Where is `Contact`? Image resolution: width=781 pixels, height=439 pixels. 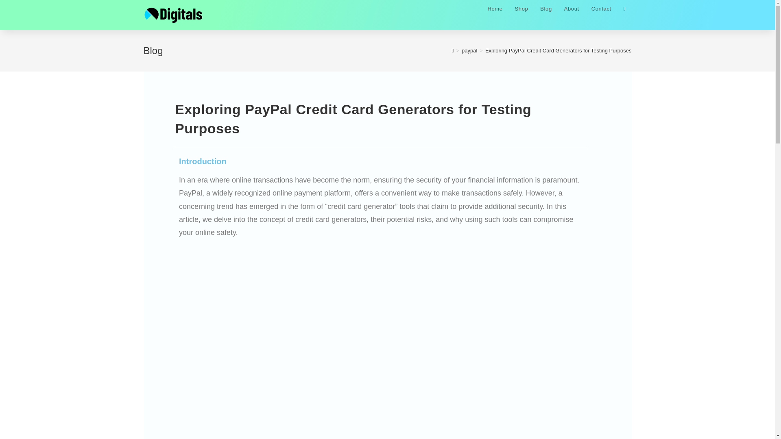 Contact is located at coordinates (601, 12).